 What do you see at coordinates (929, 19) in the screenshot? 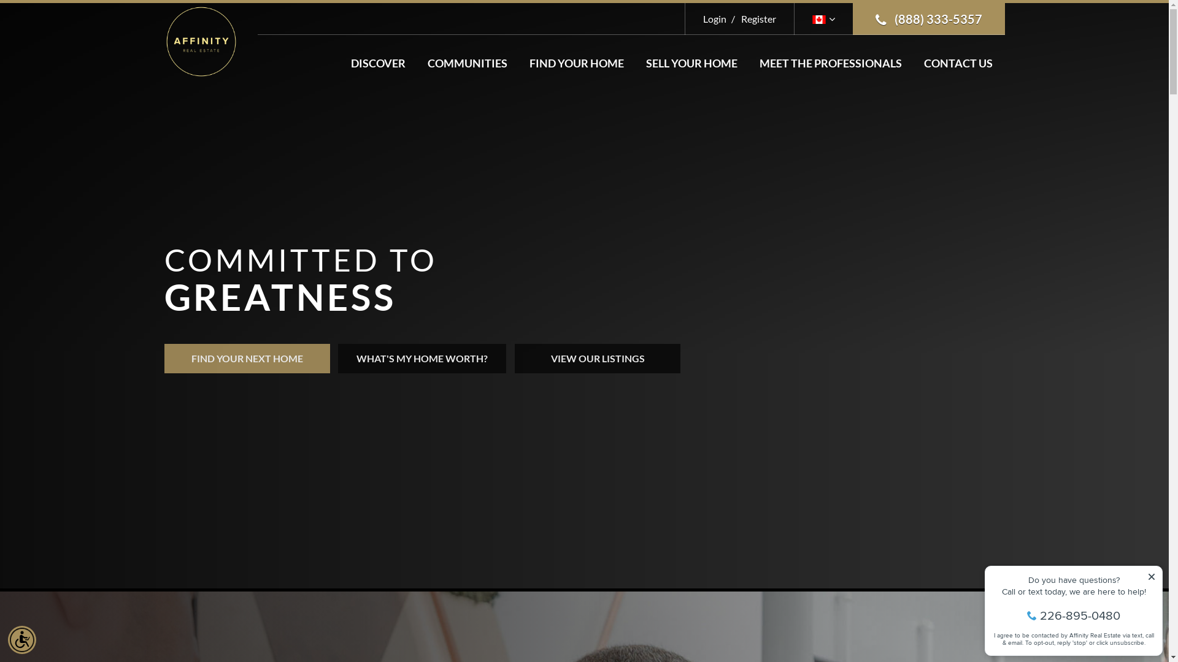
I see `(888) 333-5357` at bounding box center [929, 19].